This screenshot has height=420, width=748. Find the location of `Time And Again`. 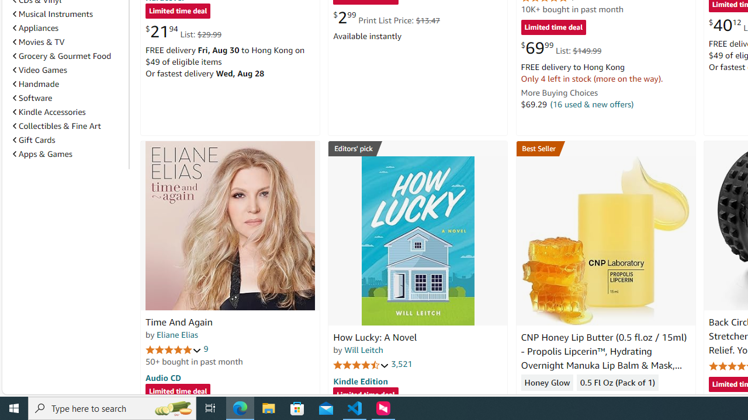

Time And Again is located at coordinates (230, 225).